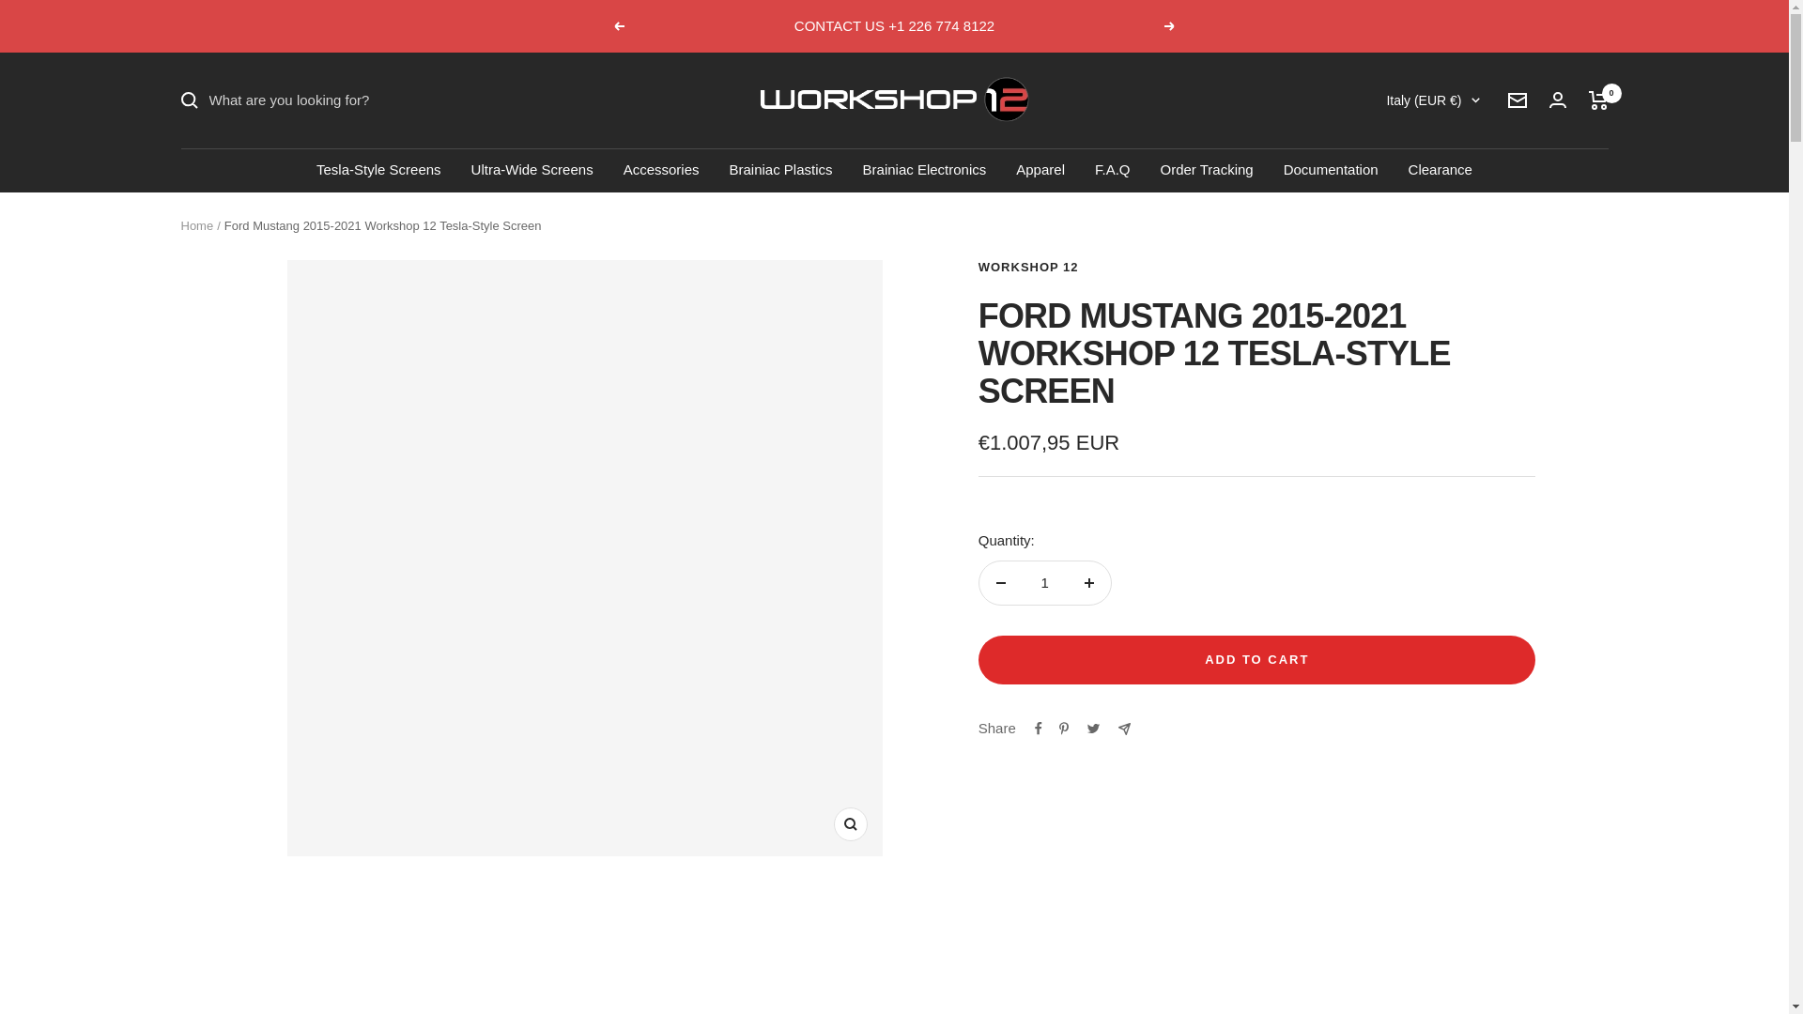  What do you see at coordinates (1294, 288) in the screenshot?
I see `AD` at bounding box center [1294, 288].